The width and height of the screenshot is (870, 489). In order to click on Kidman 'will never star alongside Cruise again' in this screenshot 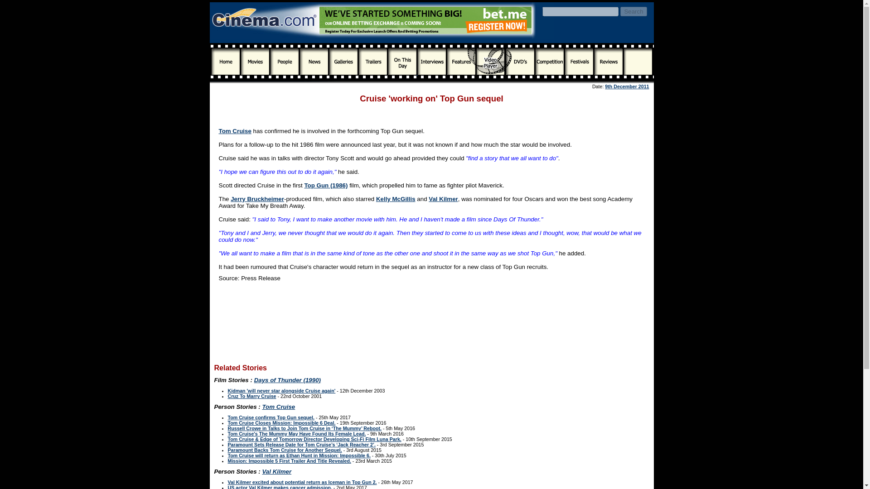, I will do `click(281, 391)`.